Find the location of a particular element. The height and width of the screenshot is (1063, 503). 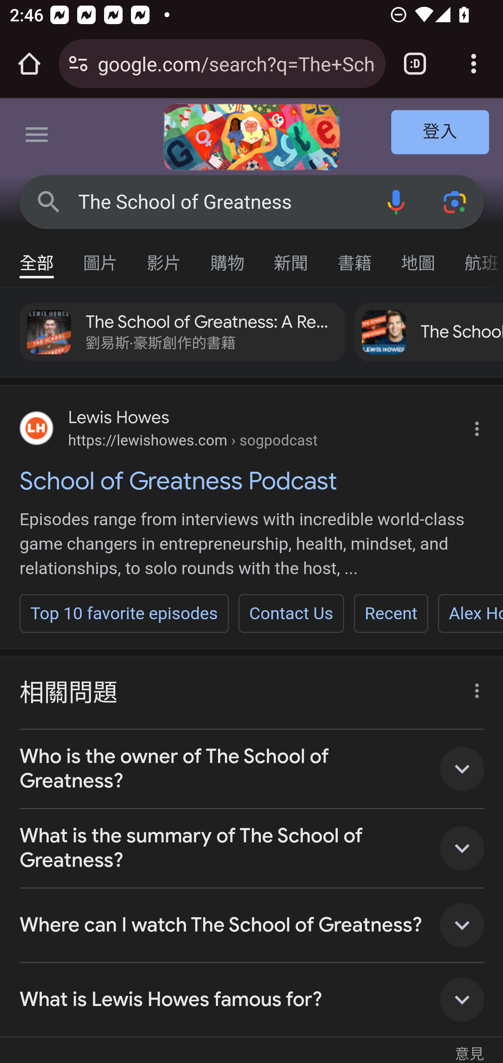

School of Greatness Podcast is located at coordinates (252, 480).